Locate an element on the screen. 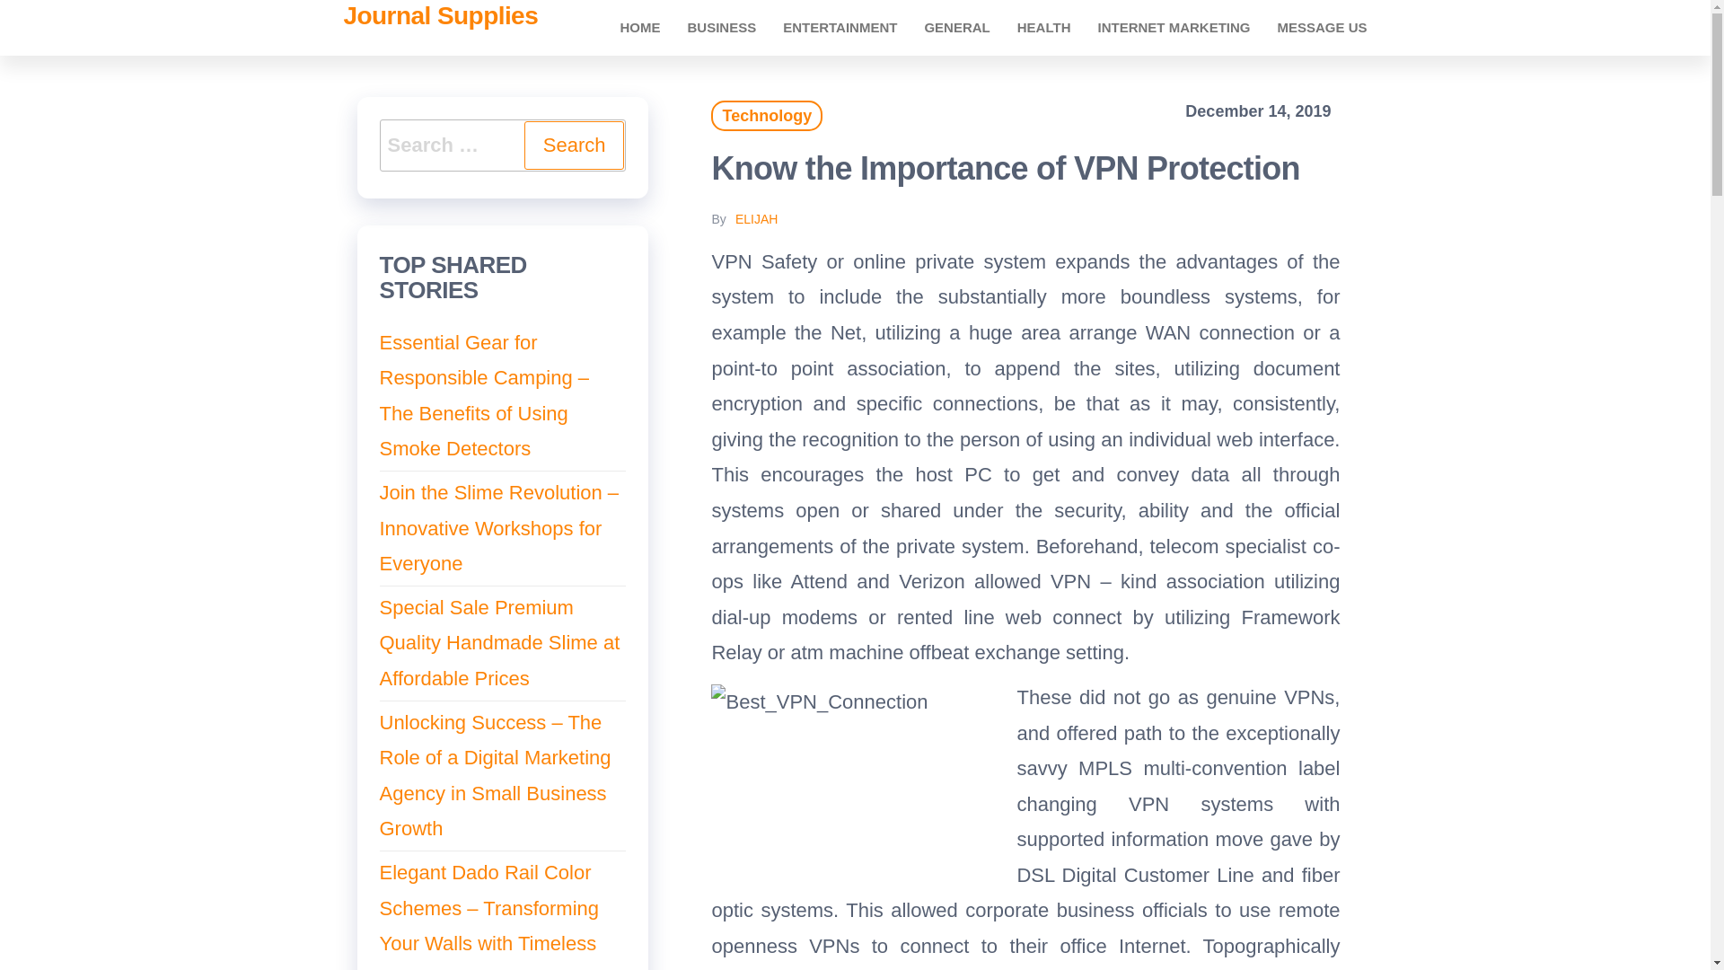 The width and height of the screenshot is (1724, 970). Business is located at coordinates (721, 27).